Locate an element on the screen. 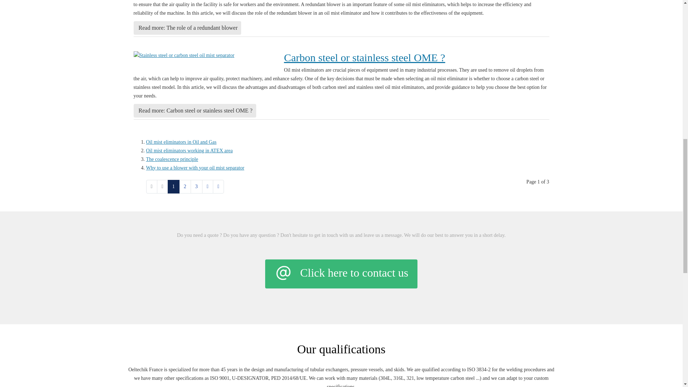 This screenshot has width=688, height=387. Why to use a blower with your oil mist separator is located at coordinates (195, 168).